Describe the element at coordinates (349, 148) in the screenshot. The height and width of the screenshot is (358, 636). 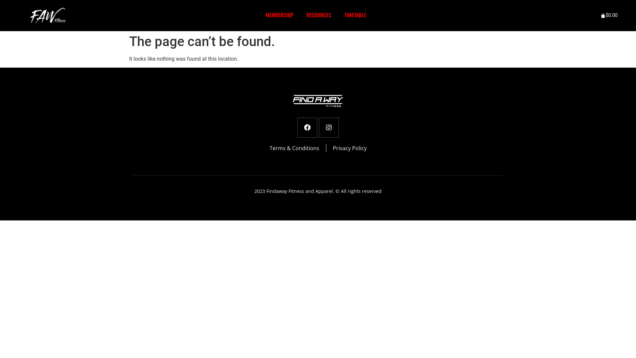
I see `Privacy Policy` at that location.